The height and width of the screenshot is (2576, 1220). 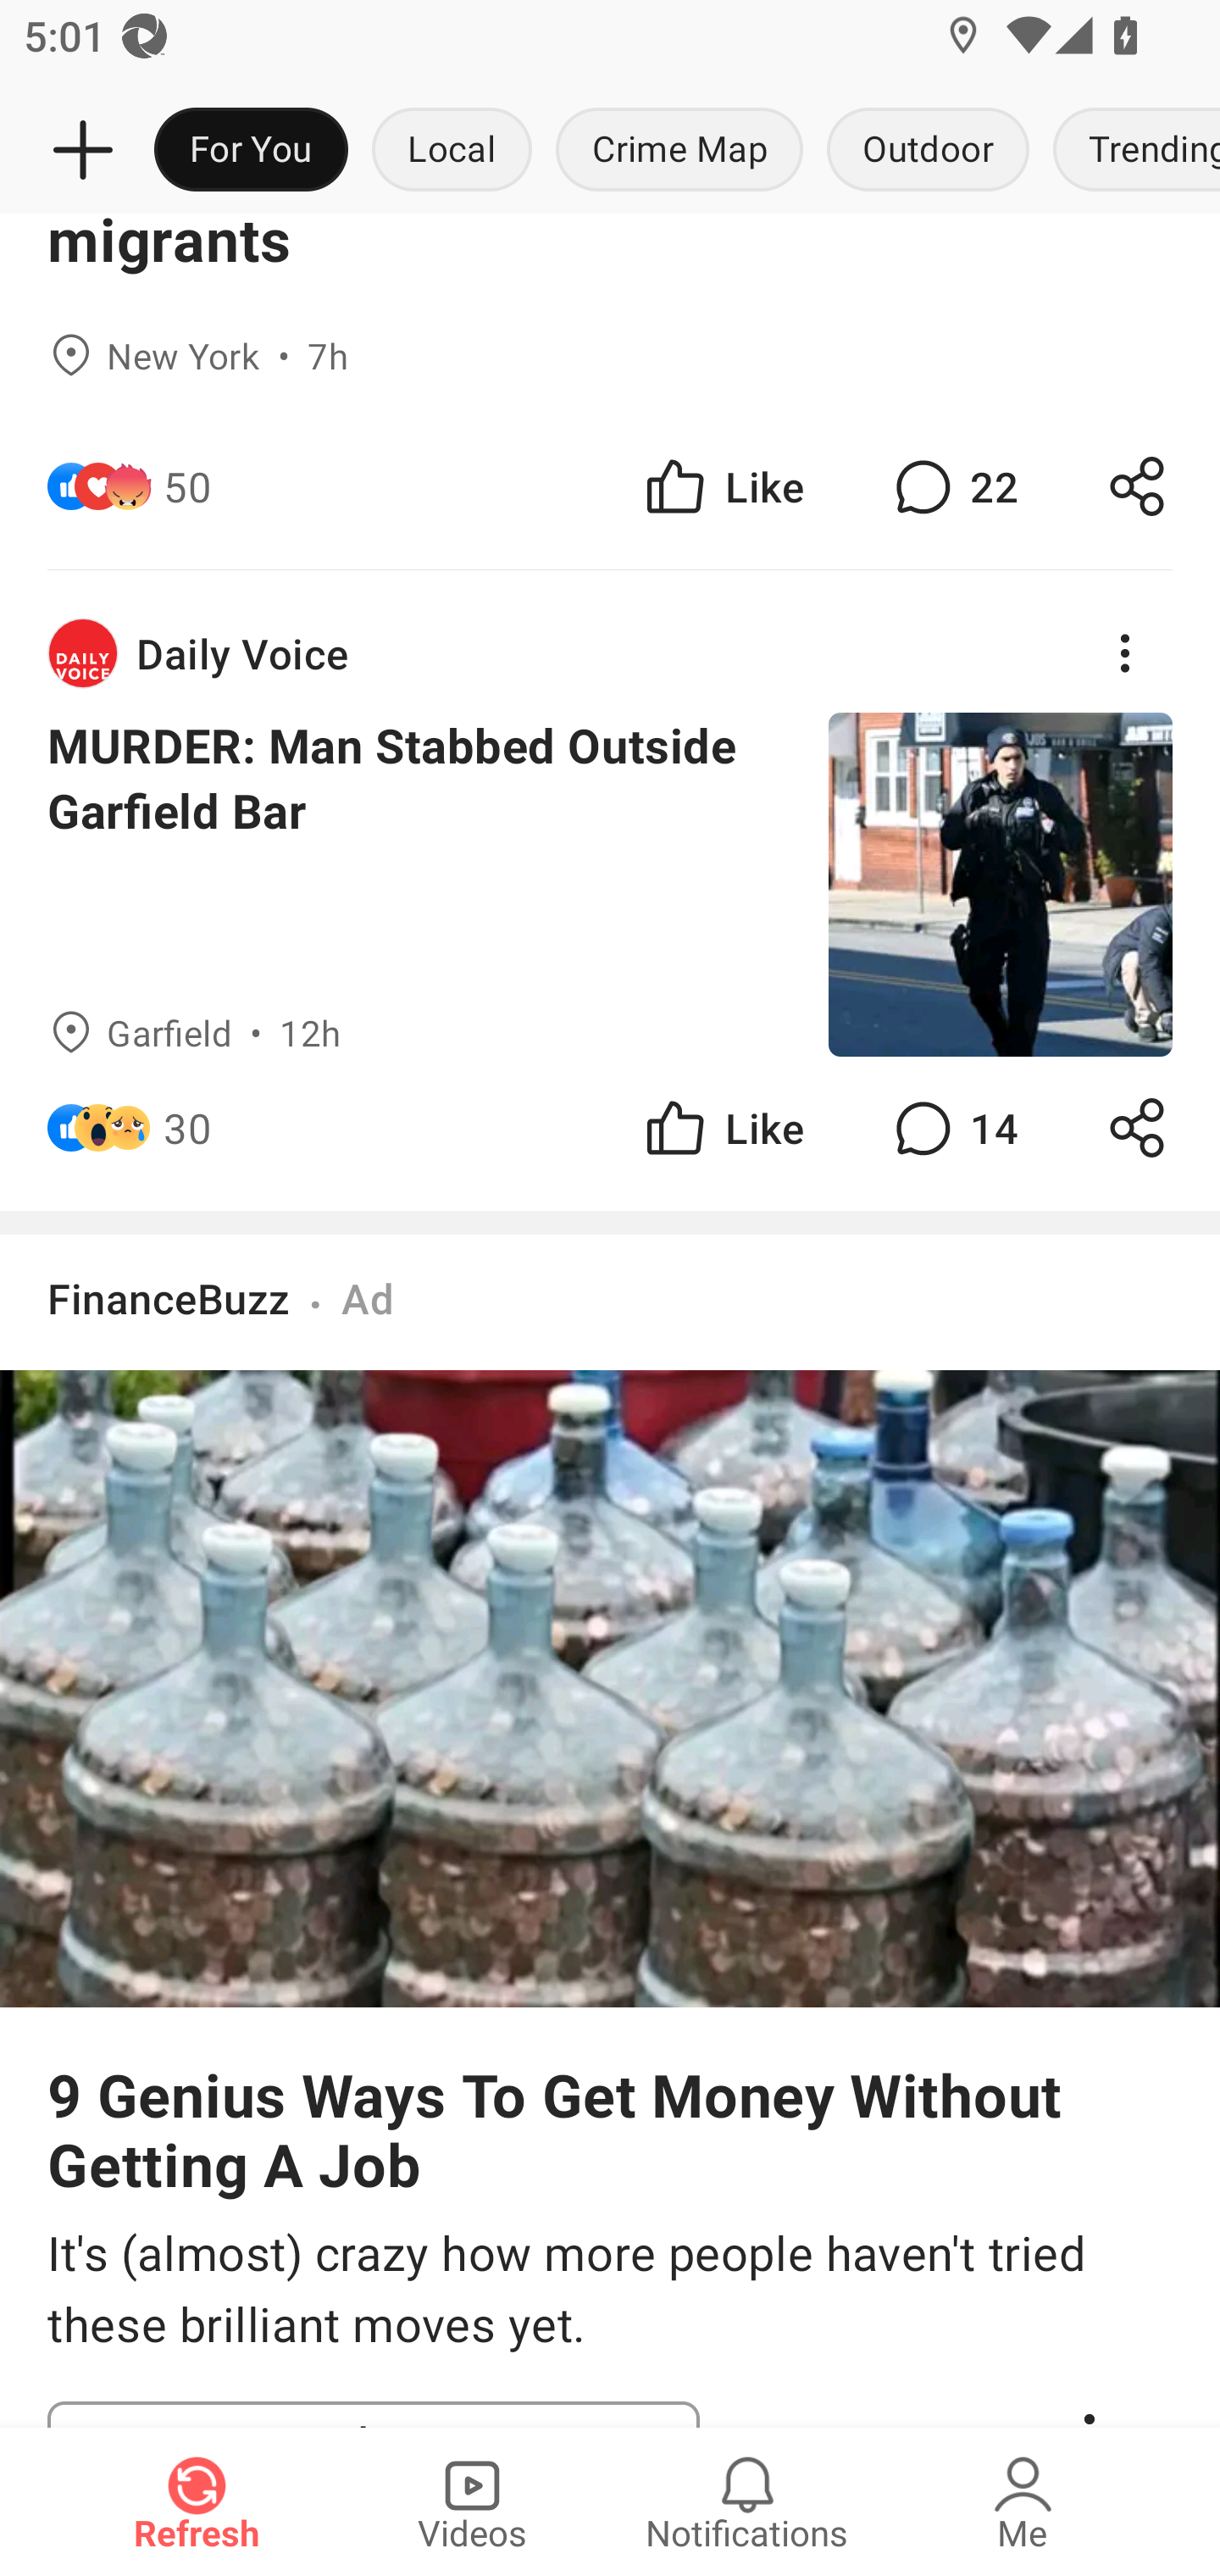 I want to click on For You, so click(x=251, y=151).